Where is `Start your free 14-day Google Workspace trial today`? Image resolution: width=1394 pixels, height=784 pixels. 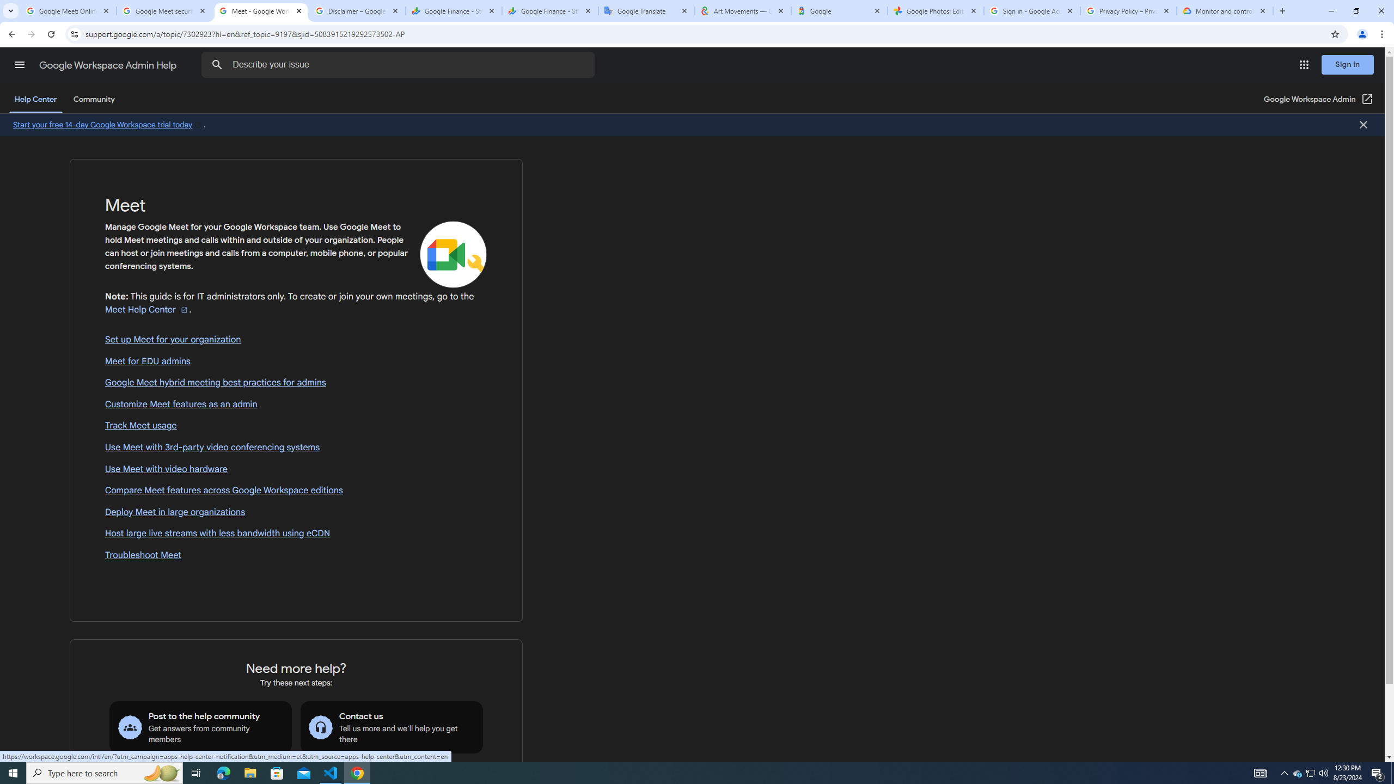
Start your free 14-day Google Workspace trial today is located at coordinates (108, 124).